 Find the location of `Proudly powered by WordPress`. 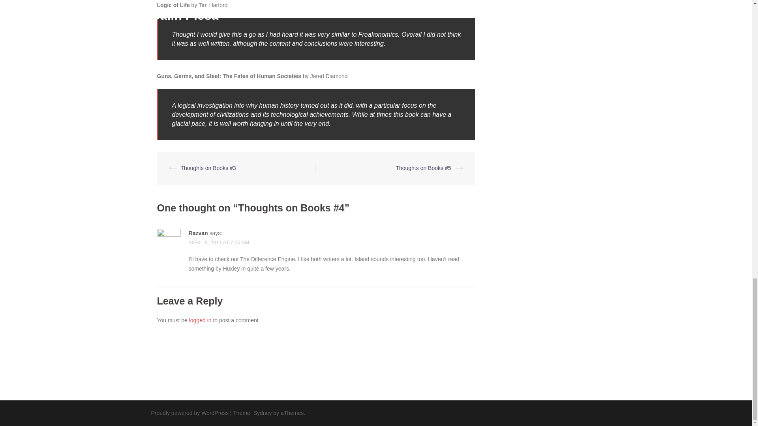

Proudly powered by WordPress is located at coordinates (189, 413).